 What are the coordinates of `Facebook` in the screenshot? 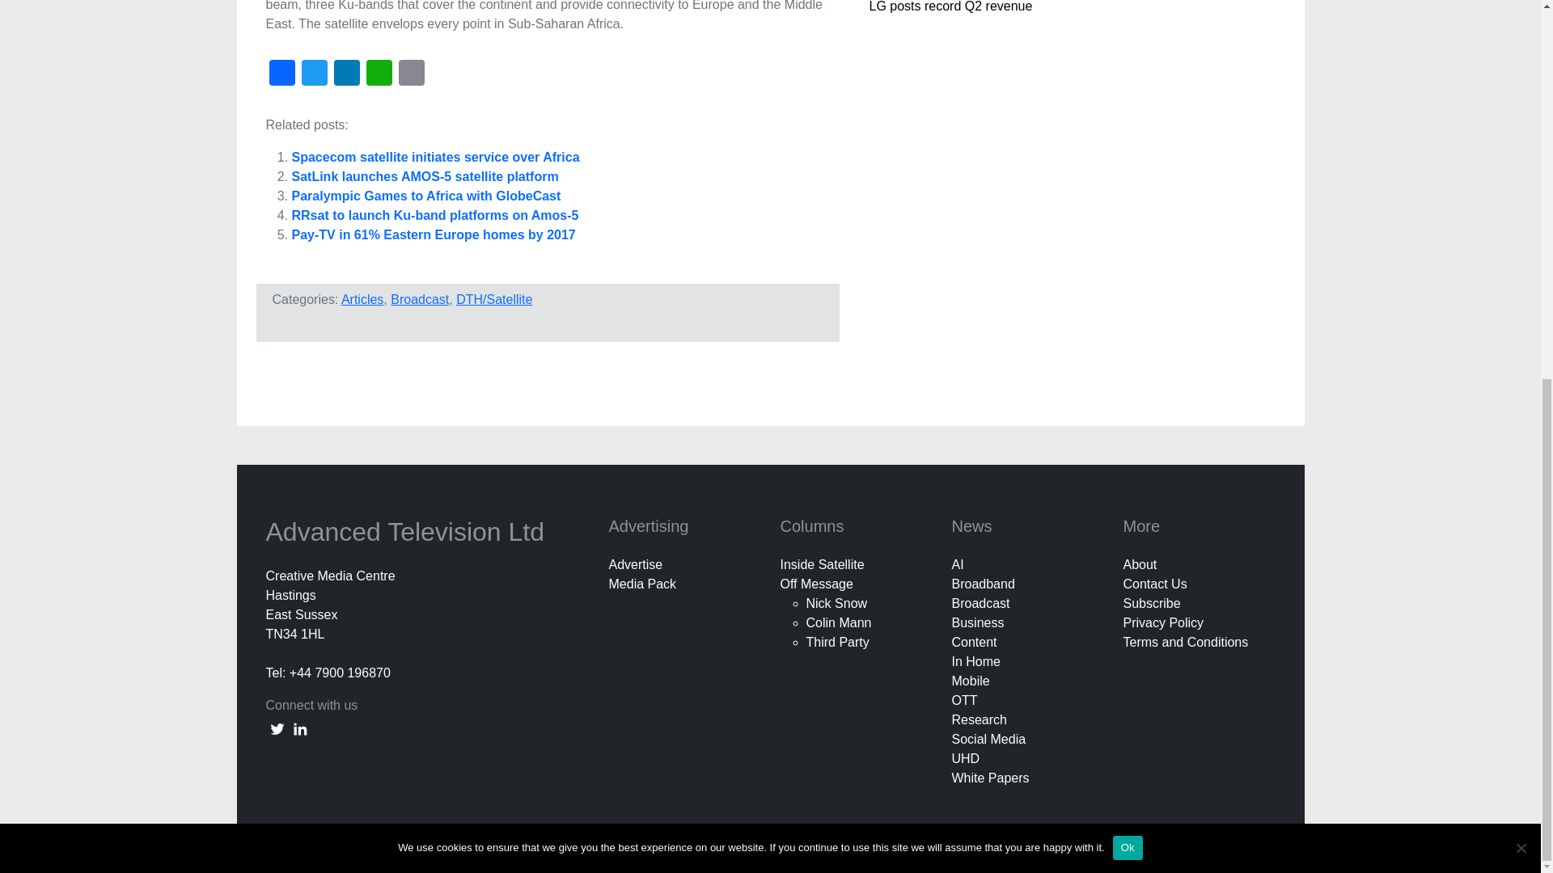 It's located at (281, 74).